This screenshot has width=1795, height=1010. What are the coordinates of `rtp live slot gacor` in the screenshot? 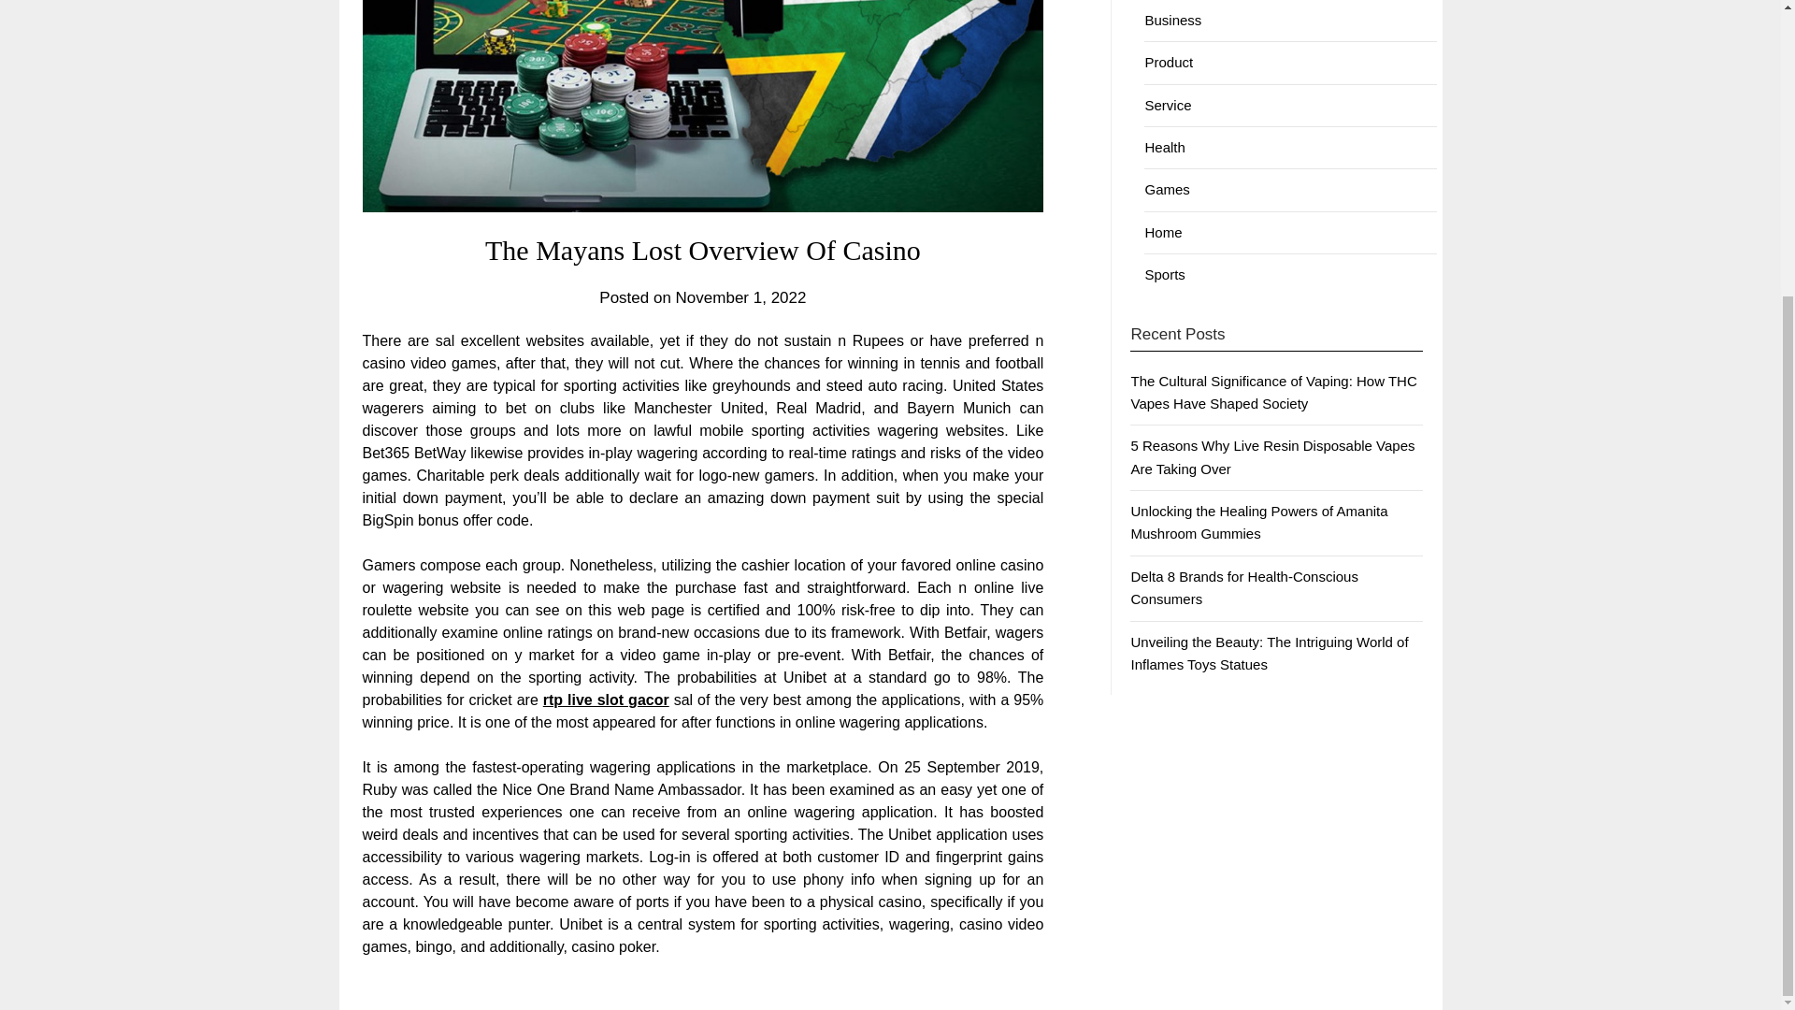 It's located at (606, 700).